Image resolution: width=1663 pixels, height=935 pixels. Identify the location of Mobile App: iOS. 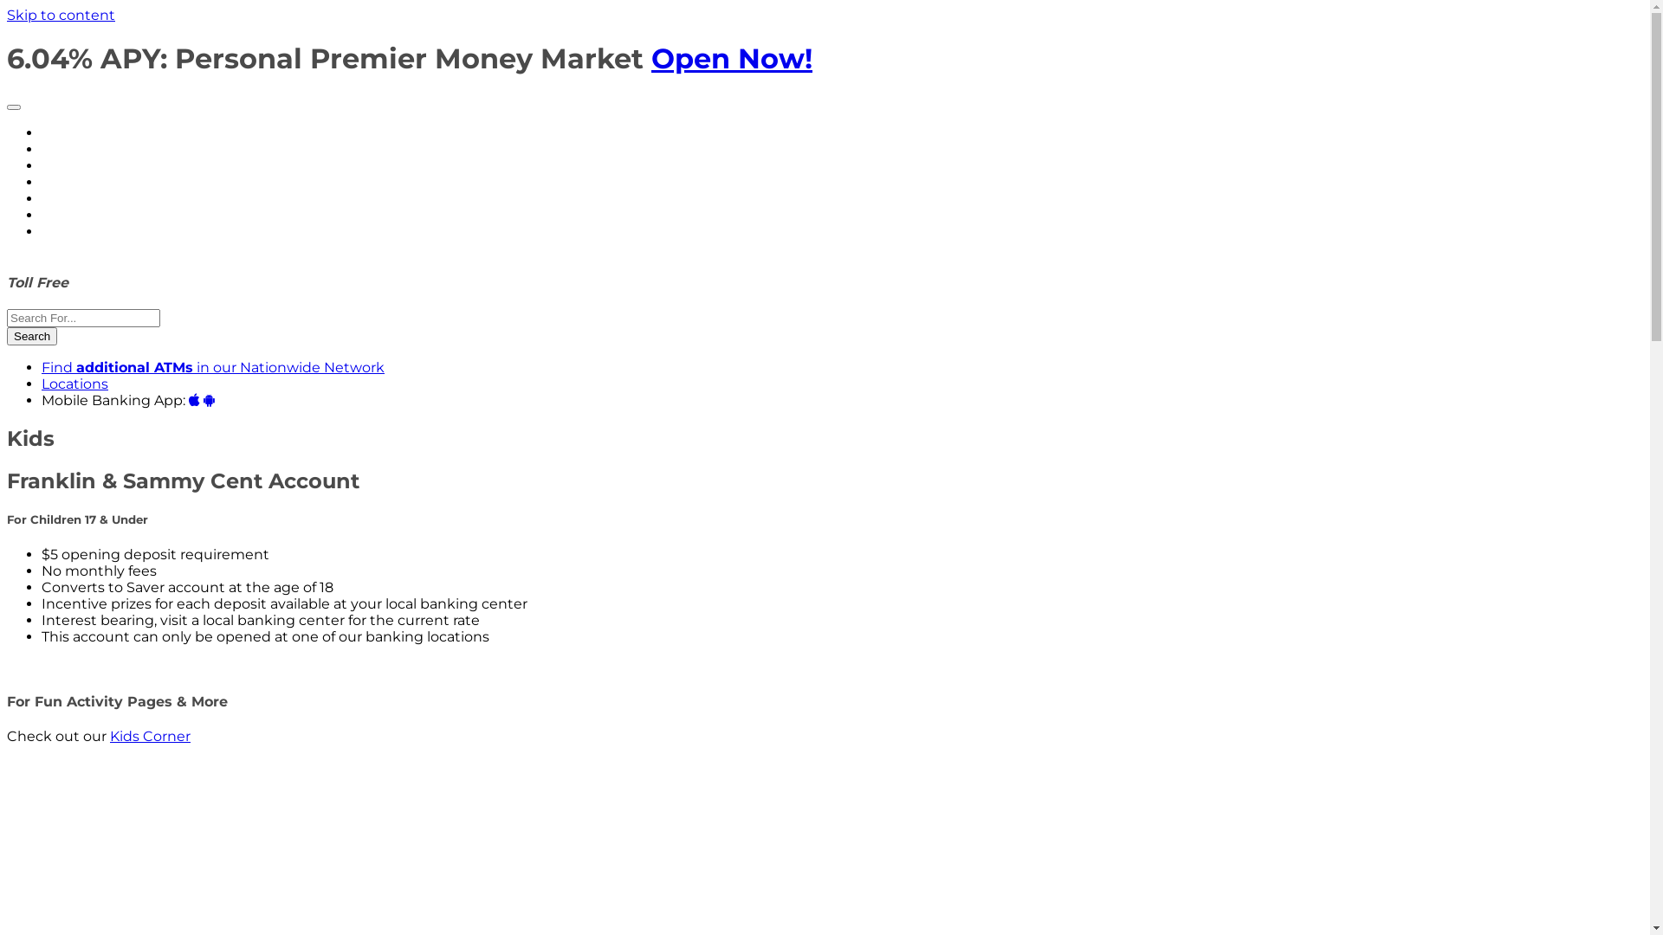
(194, 400).